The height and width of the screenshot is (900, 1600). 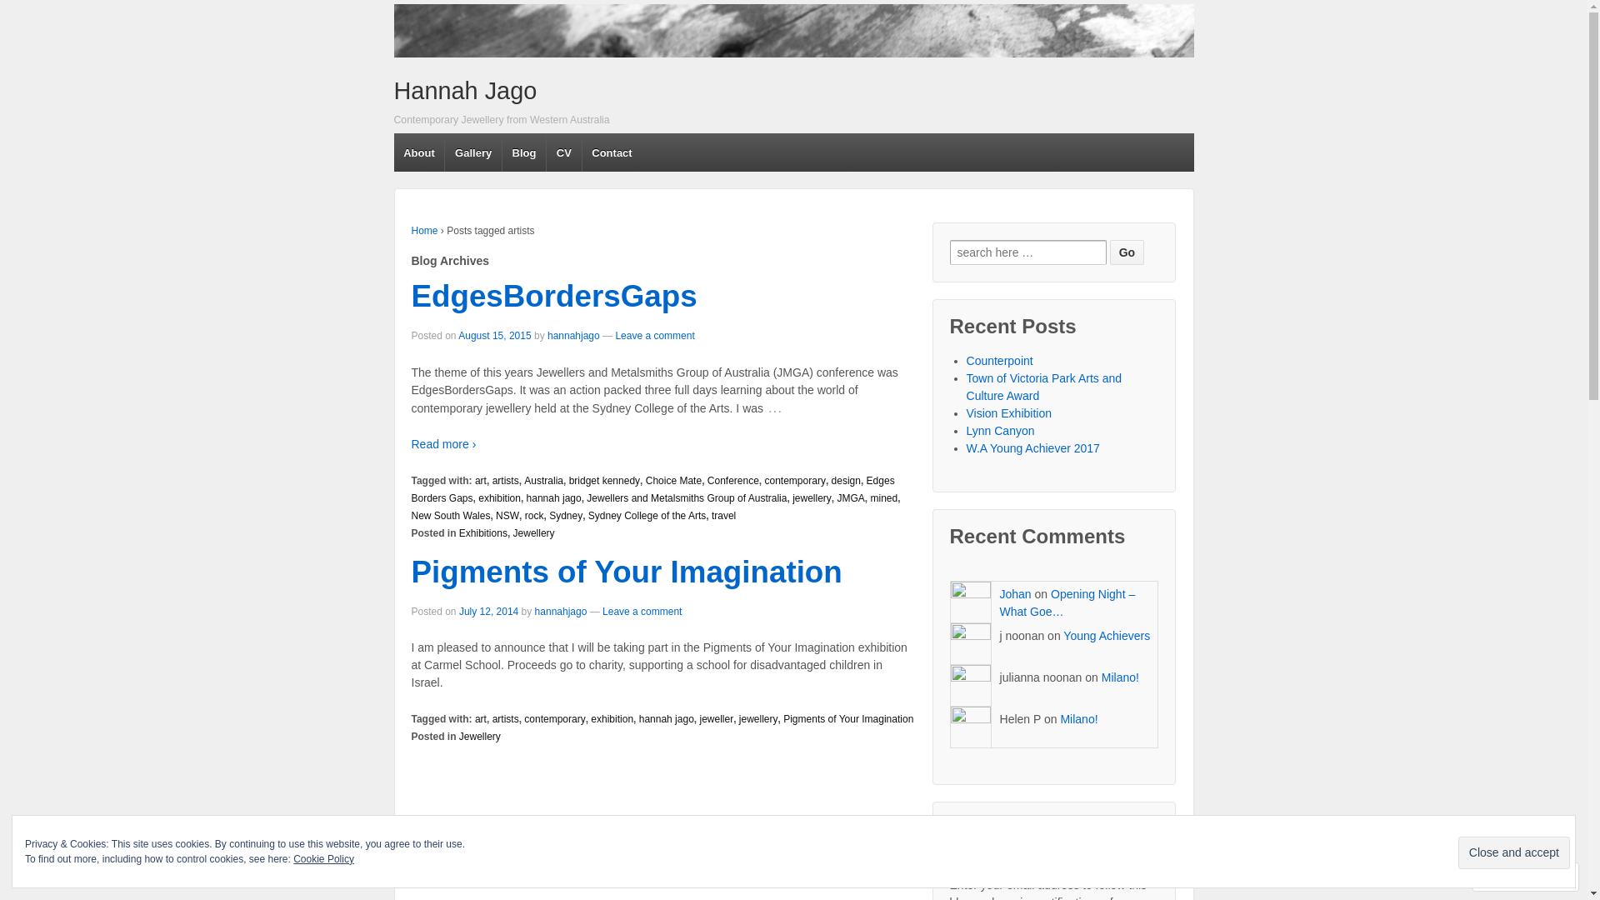 I want to click on Contact, so click(x=612, y=152).